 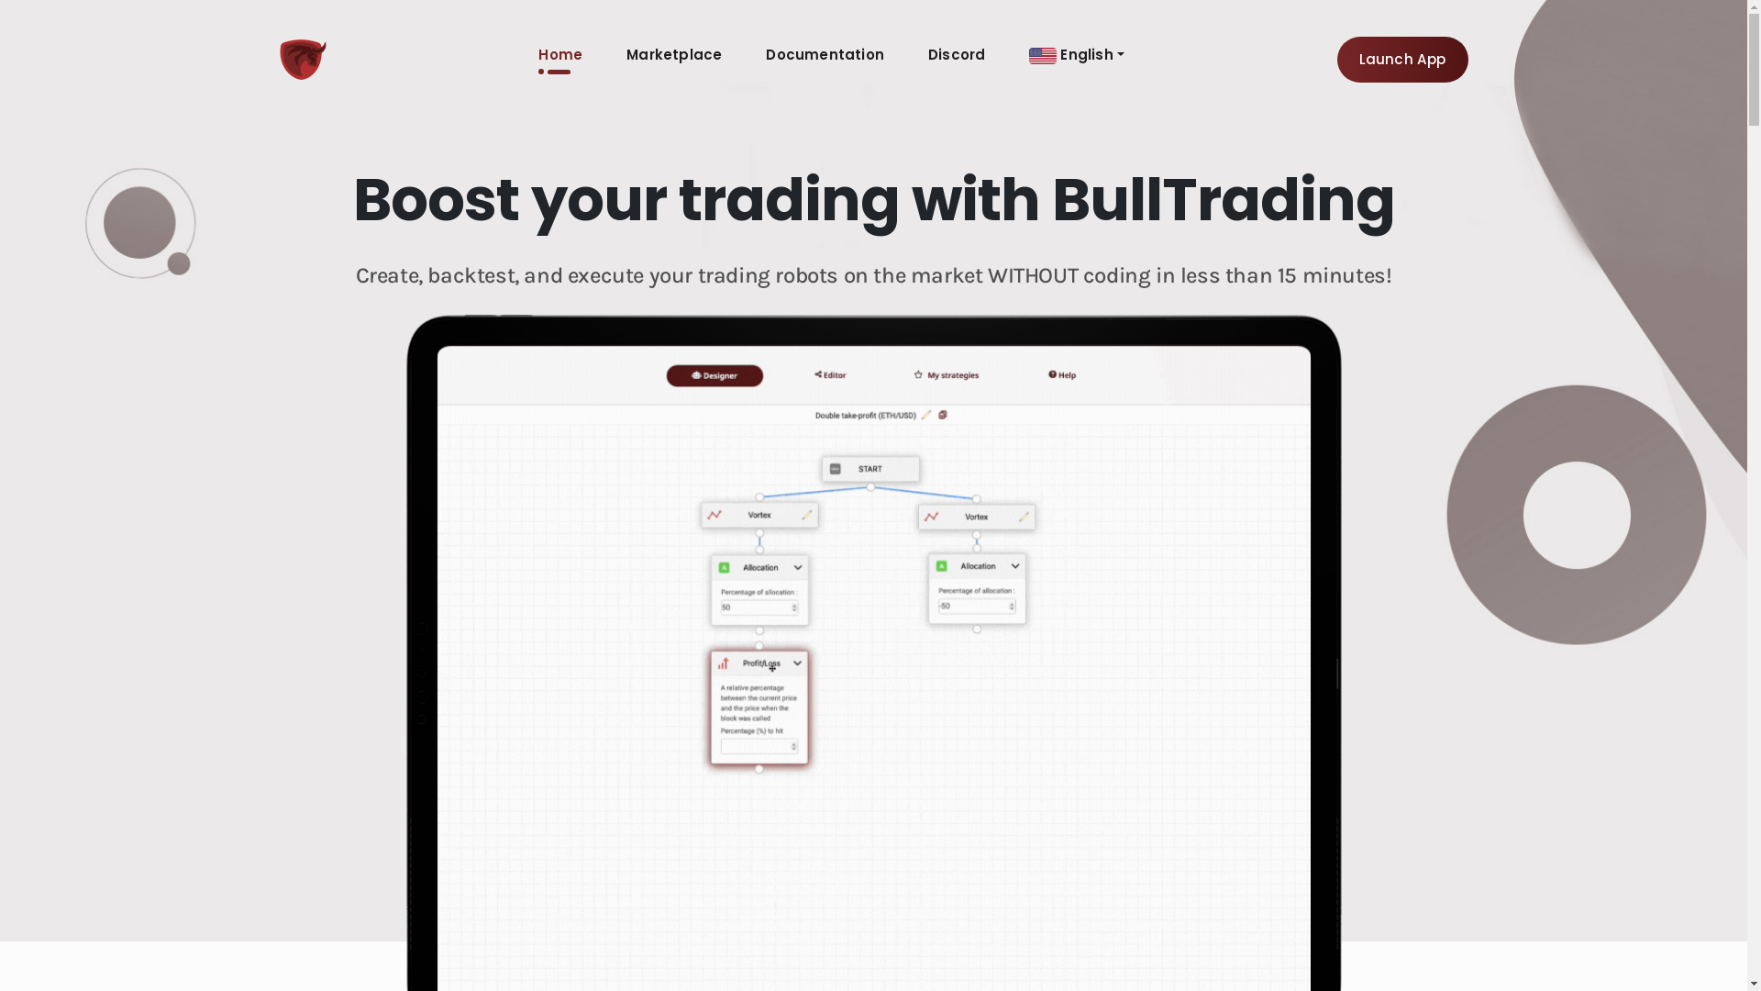 I want to click on Marketplace, so click(x=674, y=55).